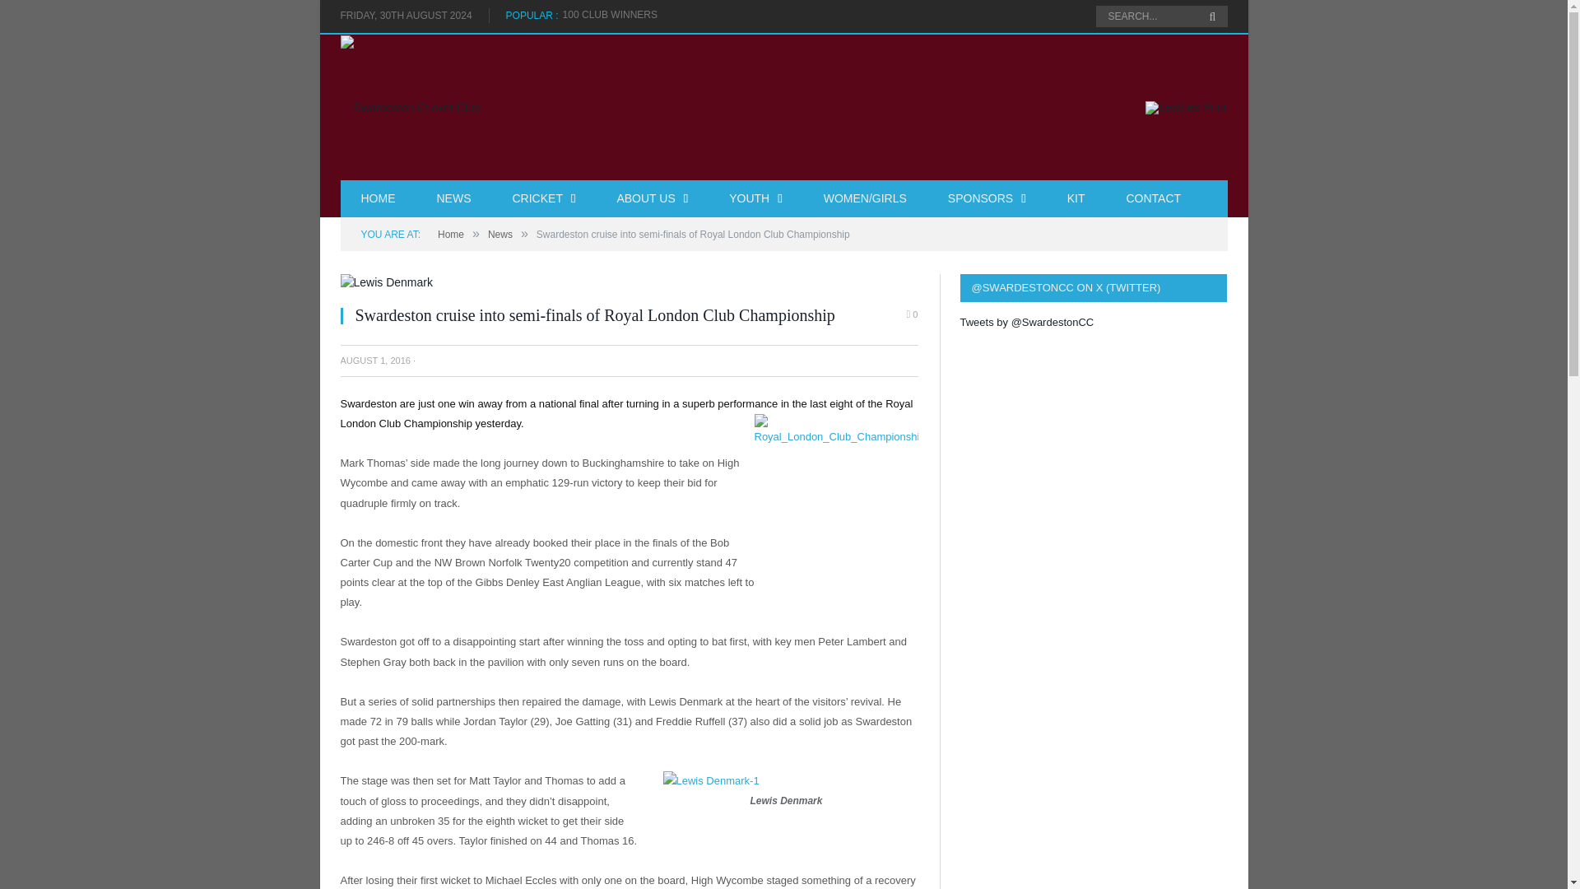 The height and width of the screenshot is (889, 1580). I want to click on NEWS, so click(454, 198).